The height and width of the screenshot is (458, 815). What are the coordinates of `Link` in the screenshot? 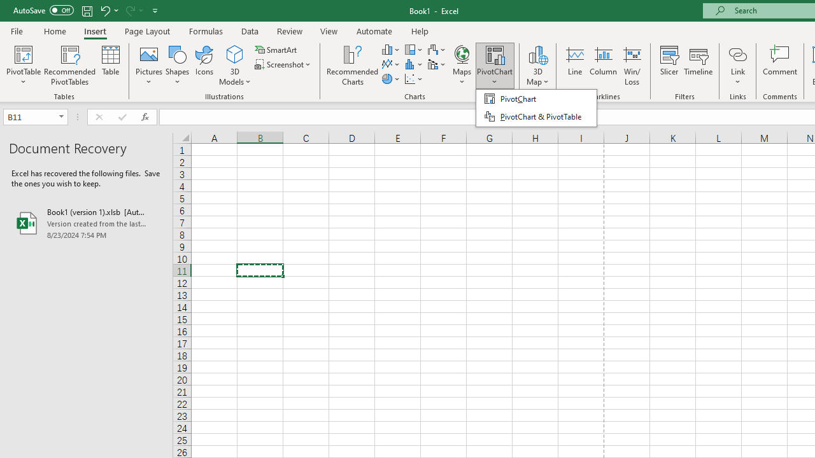 It's located at (737, 65).